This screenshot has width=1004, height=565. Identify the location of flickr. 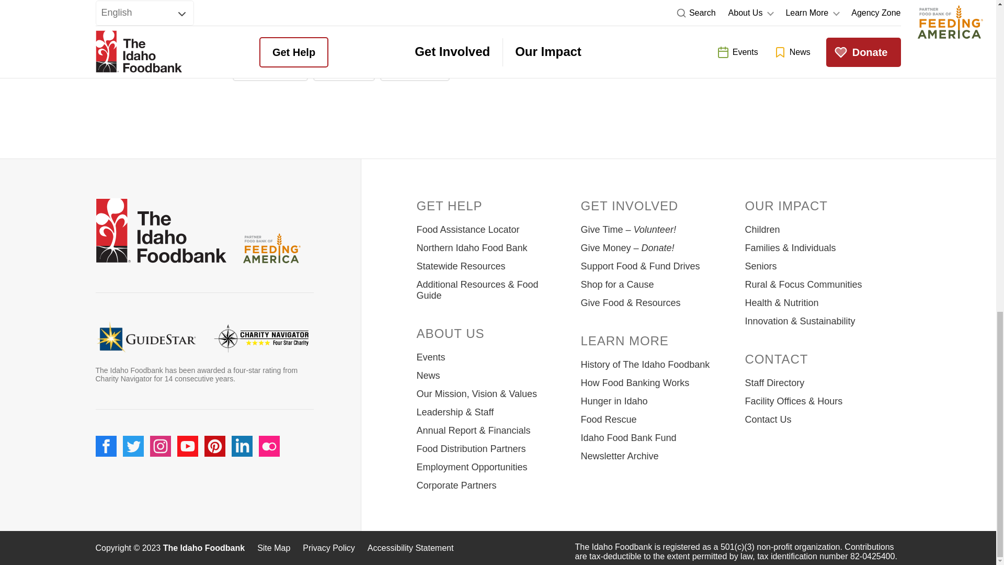
(268, 446).